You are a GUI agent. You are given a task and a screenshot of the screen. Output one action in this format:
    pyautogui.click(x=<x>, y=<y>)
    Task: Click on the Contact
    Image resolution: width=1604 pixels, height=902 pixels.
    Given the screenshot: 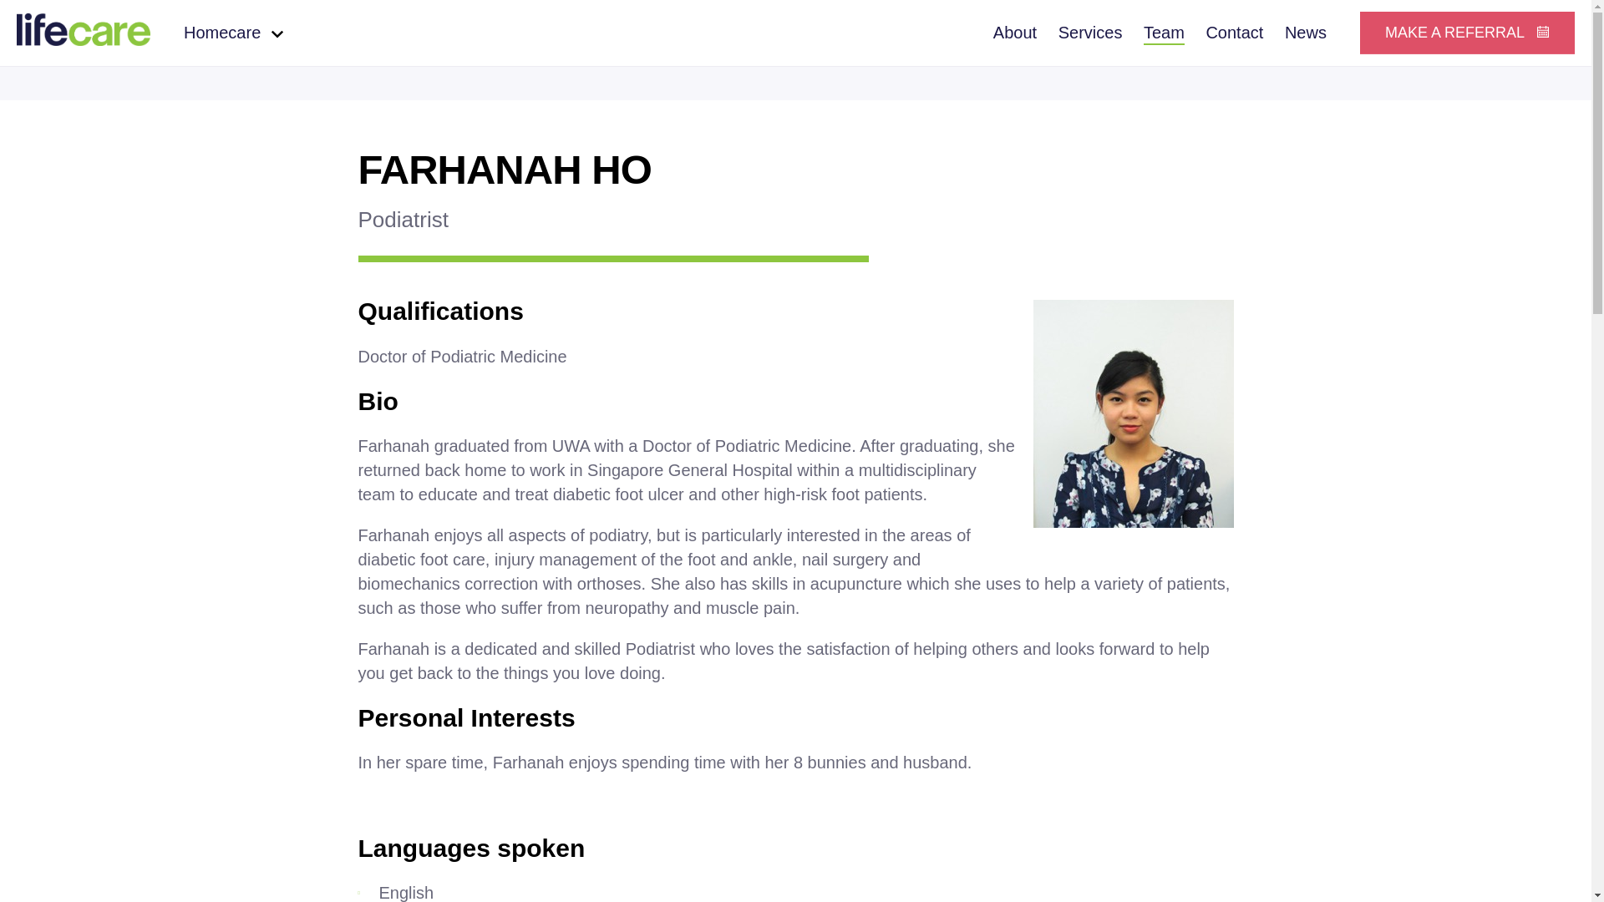 What is the action you would take?
    pyautogui.click(x=1235, y=34)
    